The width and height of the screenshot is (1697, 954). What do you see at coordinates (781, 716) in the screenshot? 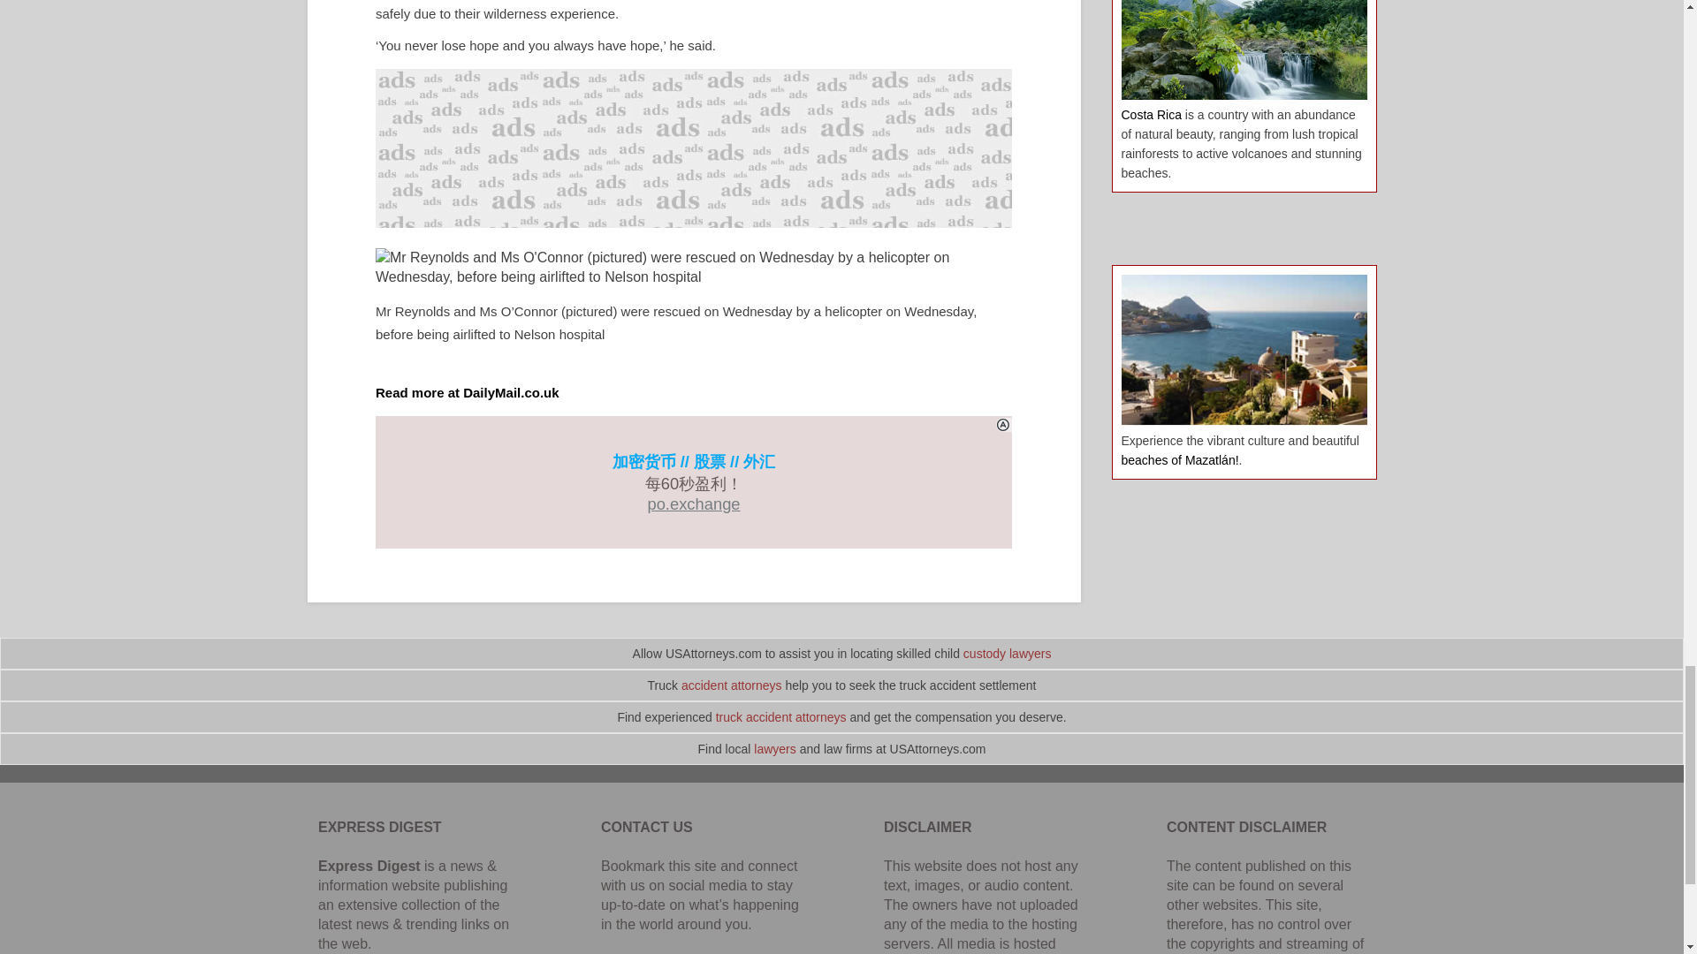
I see `truck accident attorneys` at bounding box center [781, 716].